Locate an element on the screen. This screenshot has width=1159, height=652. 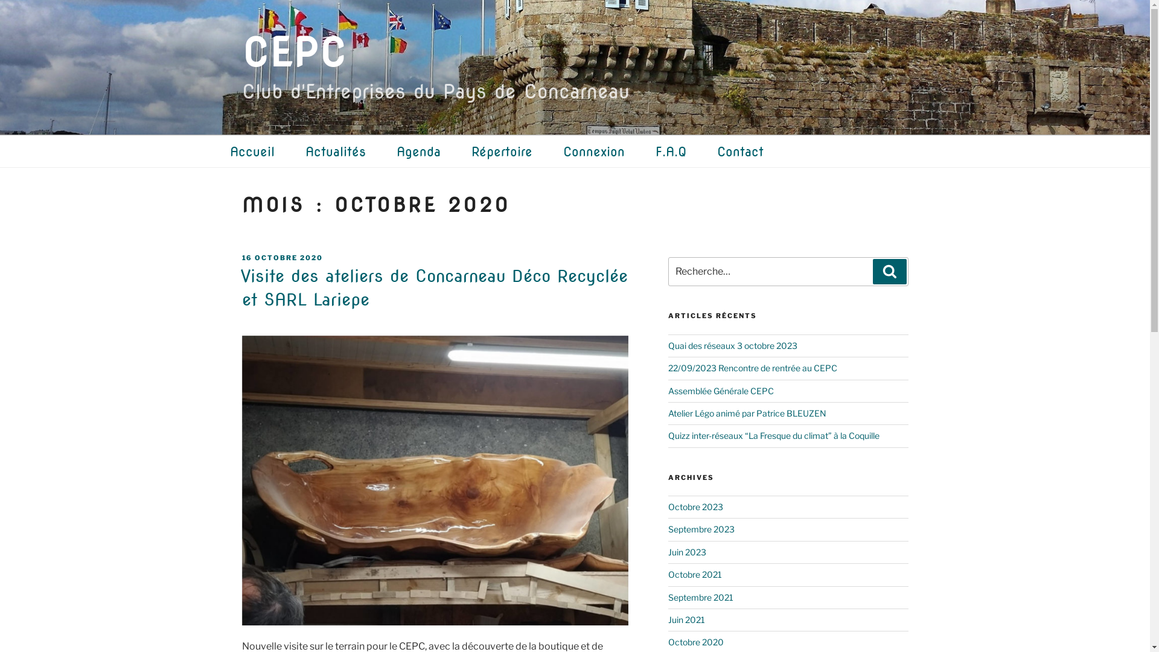
Agenda is located at coordinates (432, 152).